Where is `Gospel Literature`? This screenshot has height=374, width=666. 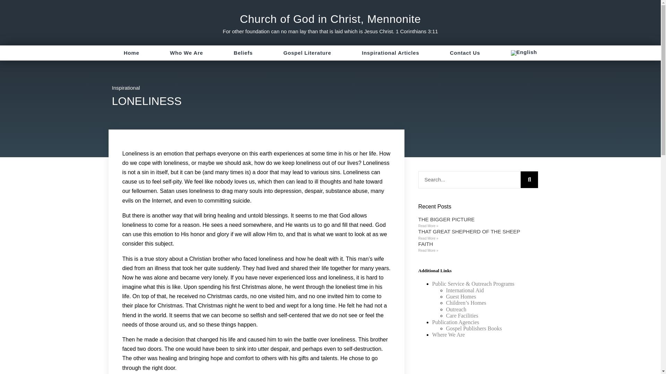 Gospel Literature is located at coordinates (307, 53).